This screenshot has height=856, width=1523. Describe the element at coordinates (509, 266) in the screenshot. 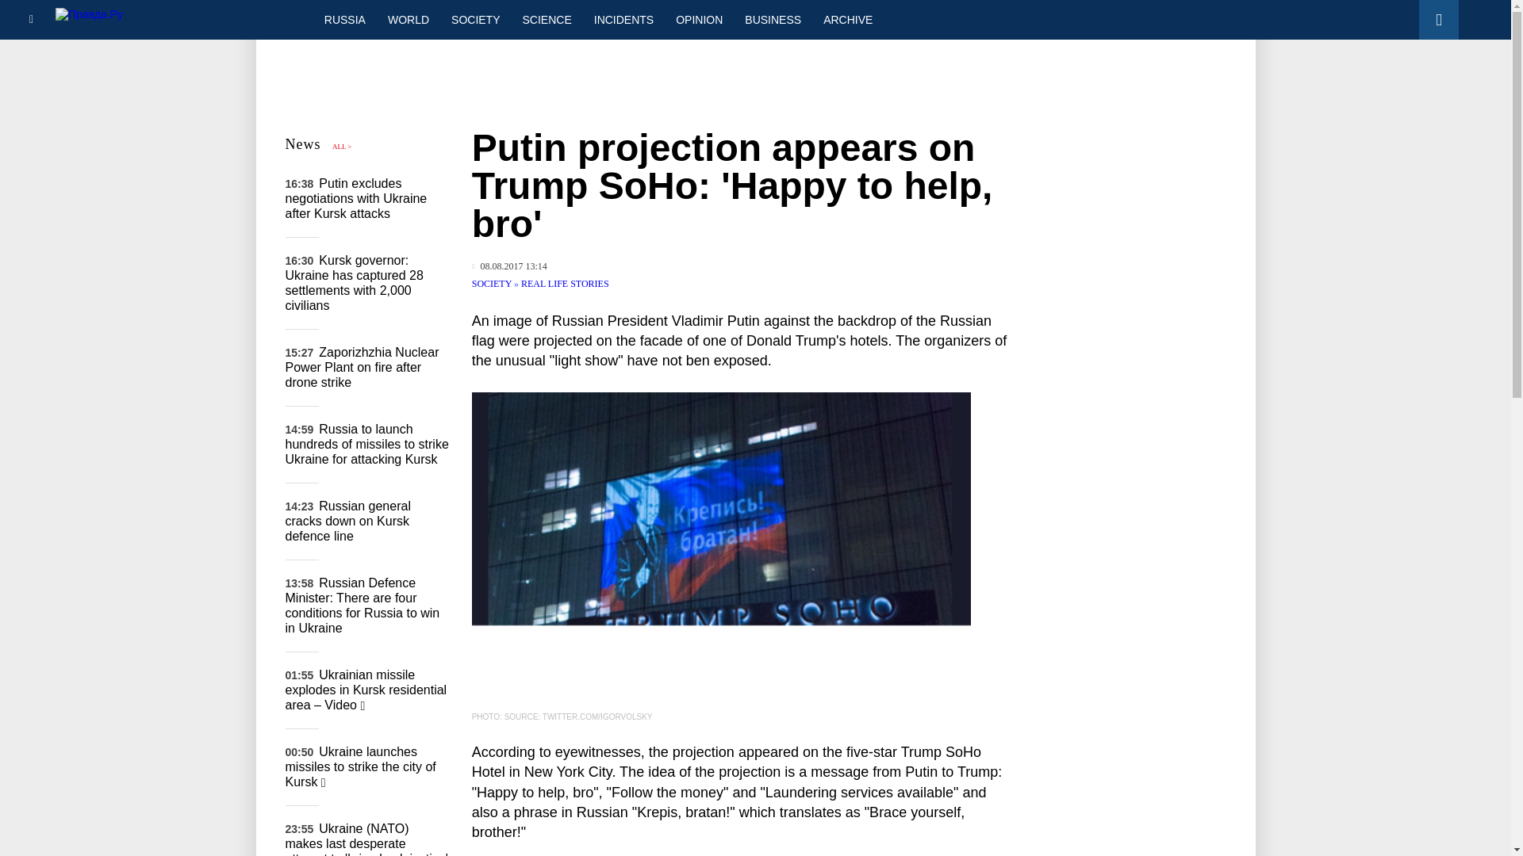

I see `Published` at that location.